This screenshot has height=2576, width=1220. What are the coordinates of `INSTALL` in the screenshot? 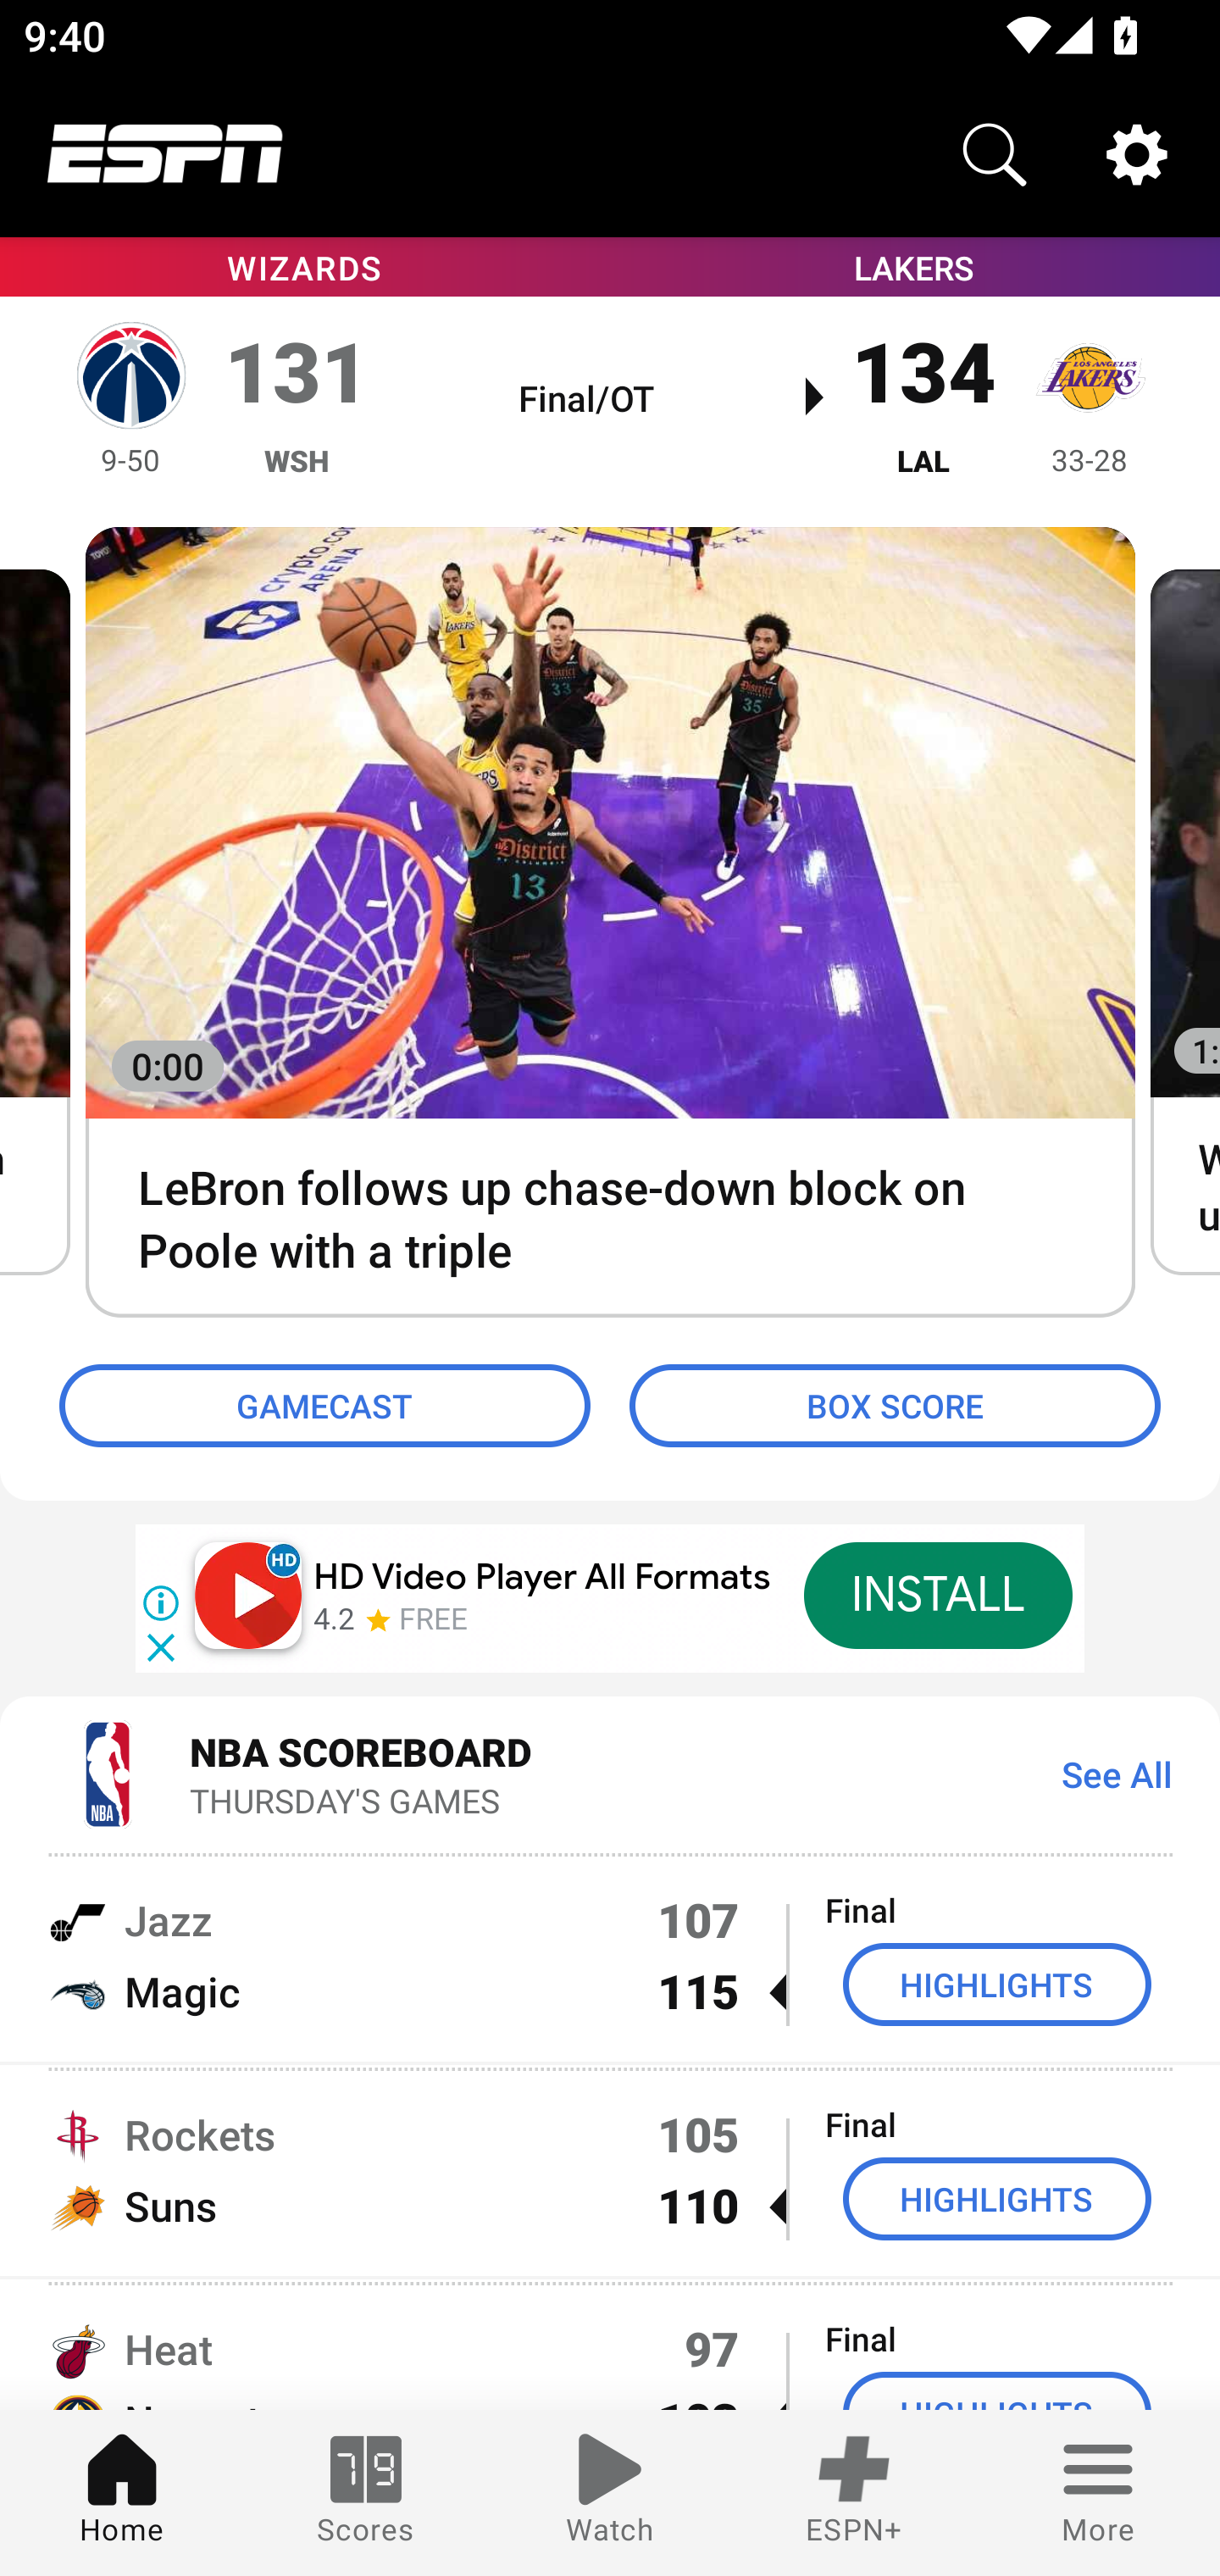 It's located at (937, 1595).